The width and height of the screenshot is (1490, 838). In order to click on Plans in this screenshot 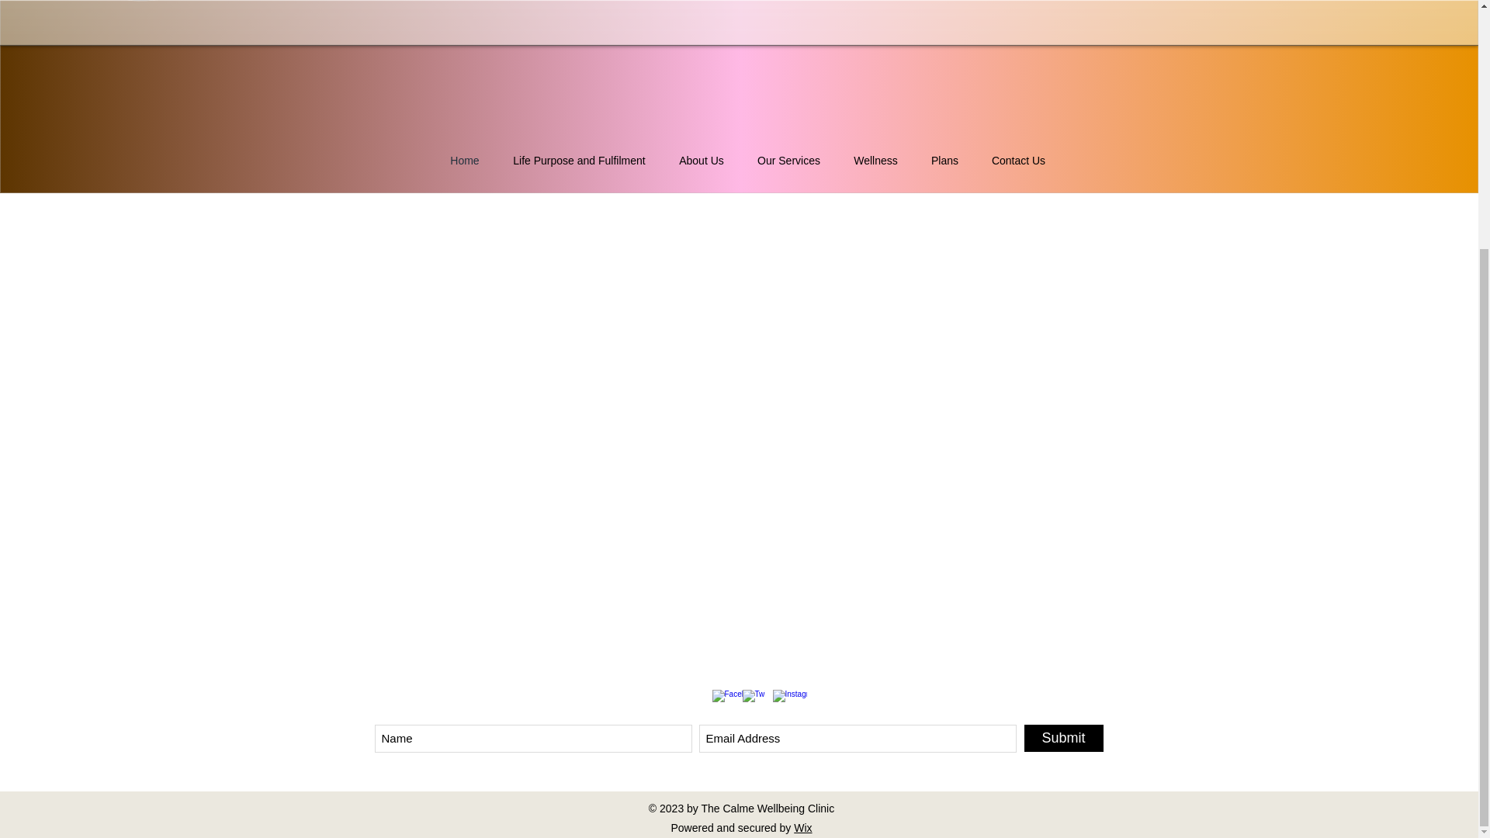, I will do `click(944, 161)`.